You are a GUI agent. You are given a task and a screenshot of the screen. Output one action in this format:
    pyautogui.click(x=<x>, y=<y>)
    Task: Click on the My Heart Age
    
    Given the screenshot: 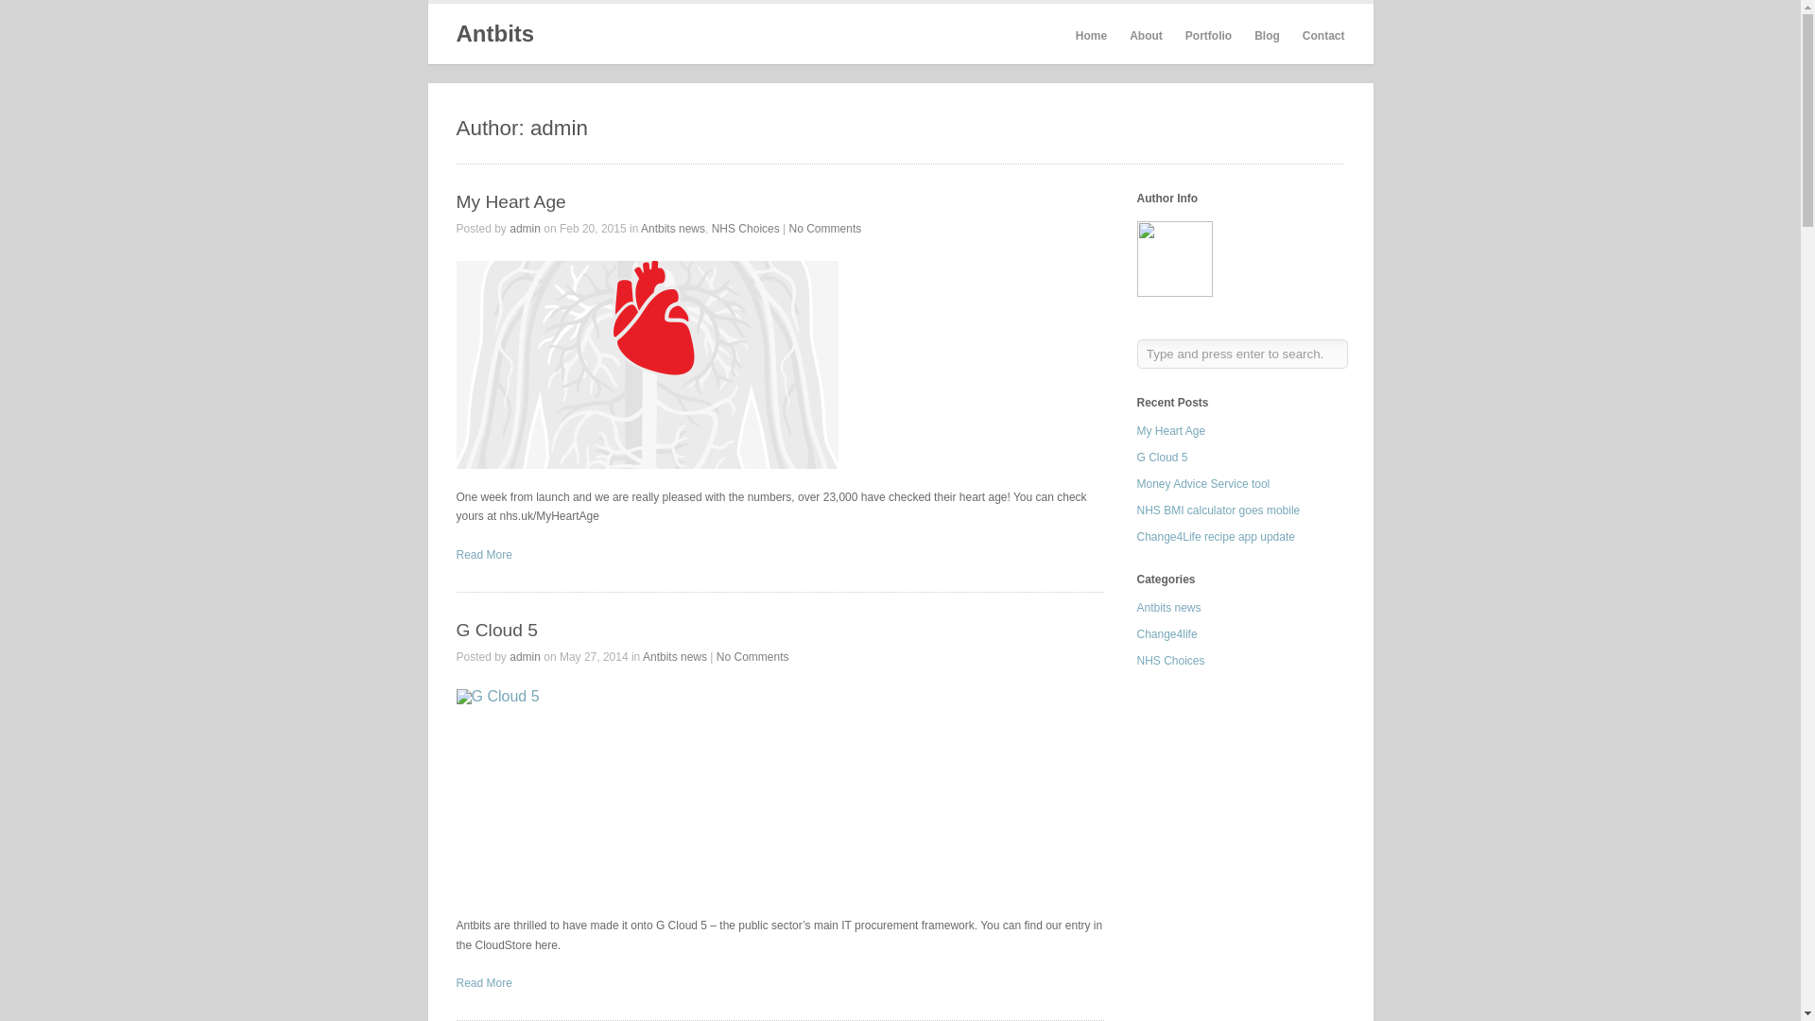 What is the action you would take?
    pyautogui.click(x=646, y=365)
    